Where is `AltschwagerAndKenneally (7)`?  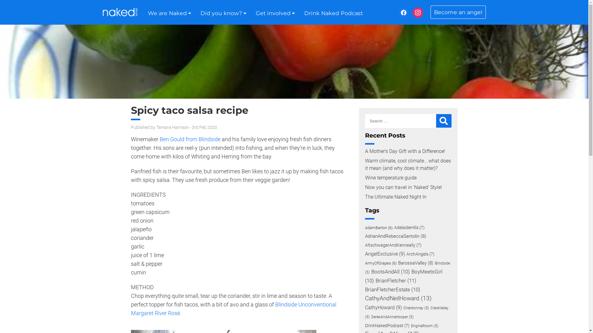 AltschwagerAndKenneally (7) is located at coordinates (393, 245).